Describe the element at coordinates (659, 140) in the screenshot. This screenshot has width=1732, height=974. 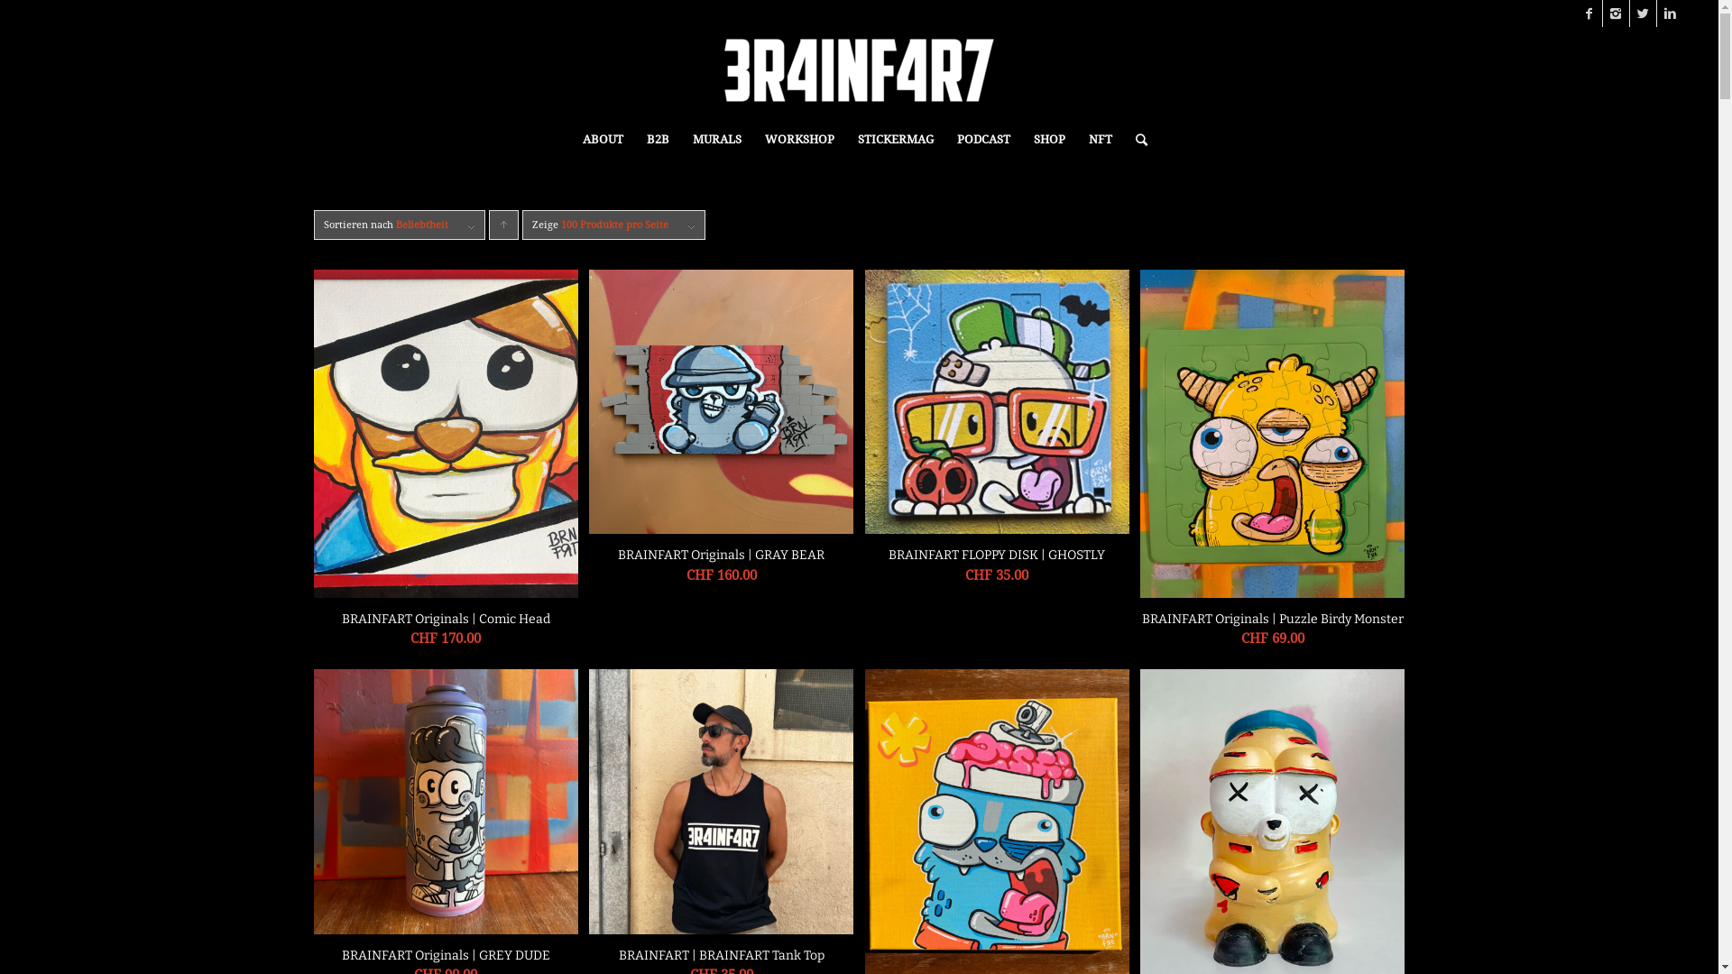
I see `B2B` at that location.